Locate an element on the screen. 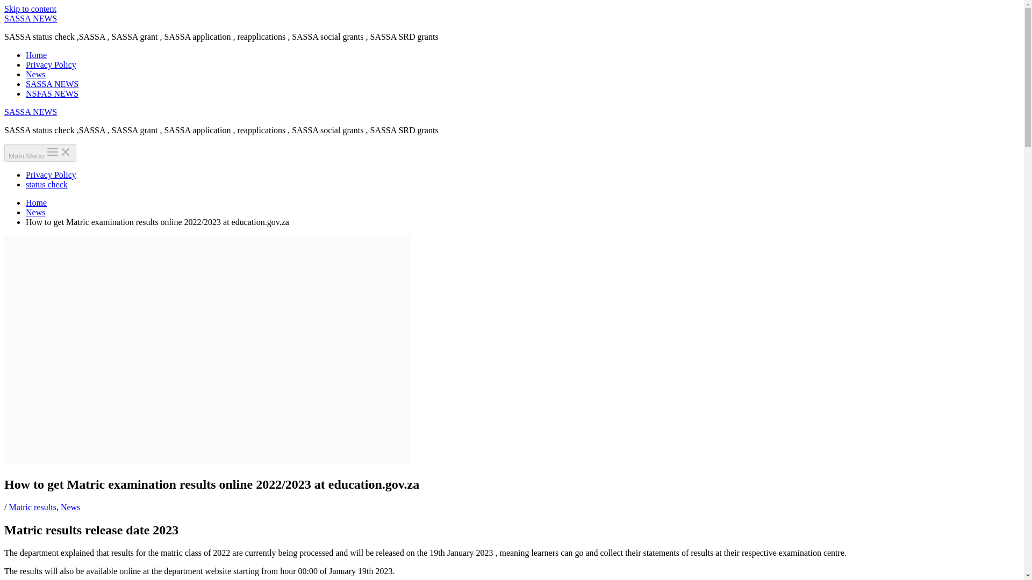 This screenshot has height=580, width=1032. SASSA NEWS is located at coordinates (30, 18).